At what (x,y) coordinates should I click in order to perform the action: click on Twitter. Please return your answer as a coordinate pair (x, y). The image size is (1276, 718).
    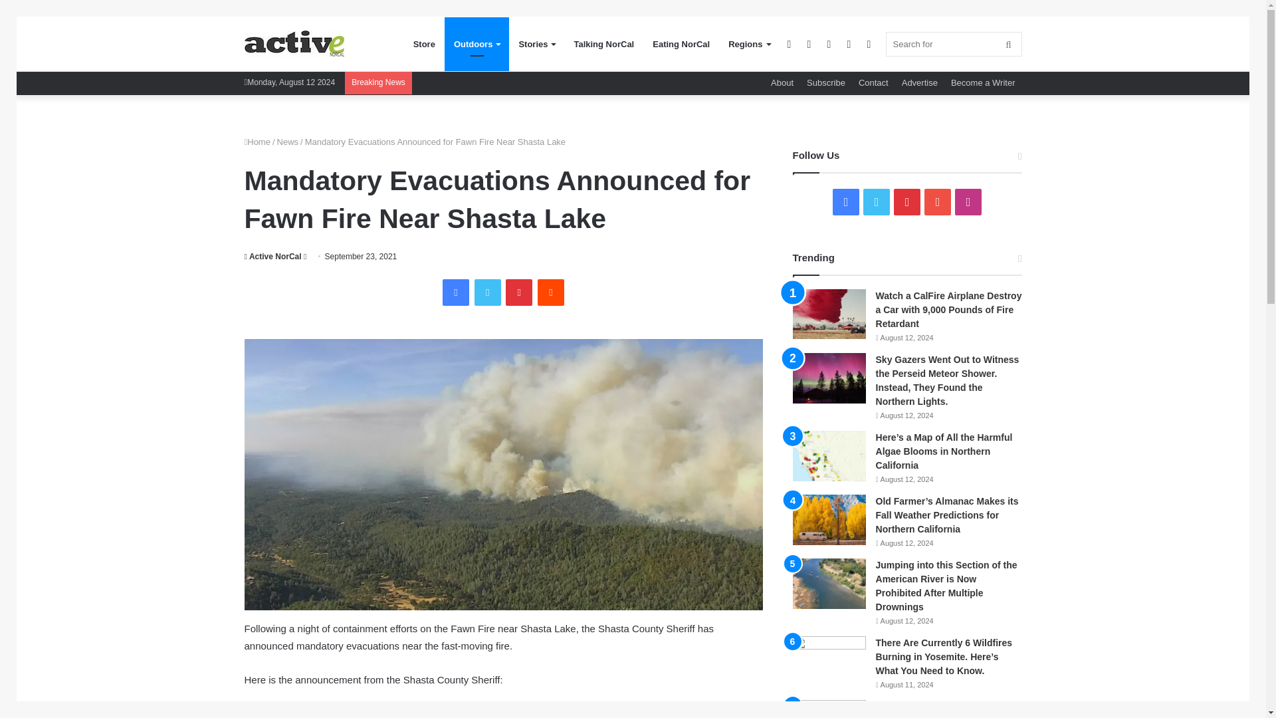
    Looking at the image, I should click on (488, 293).